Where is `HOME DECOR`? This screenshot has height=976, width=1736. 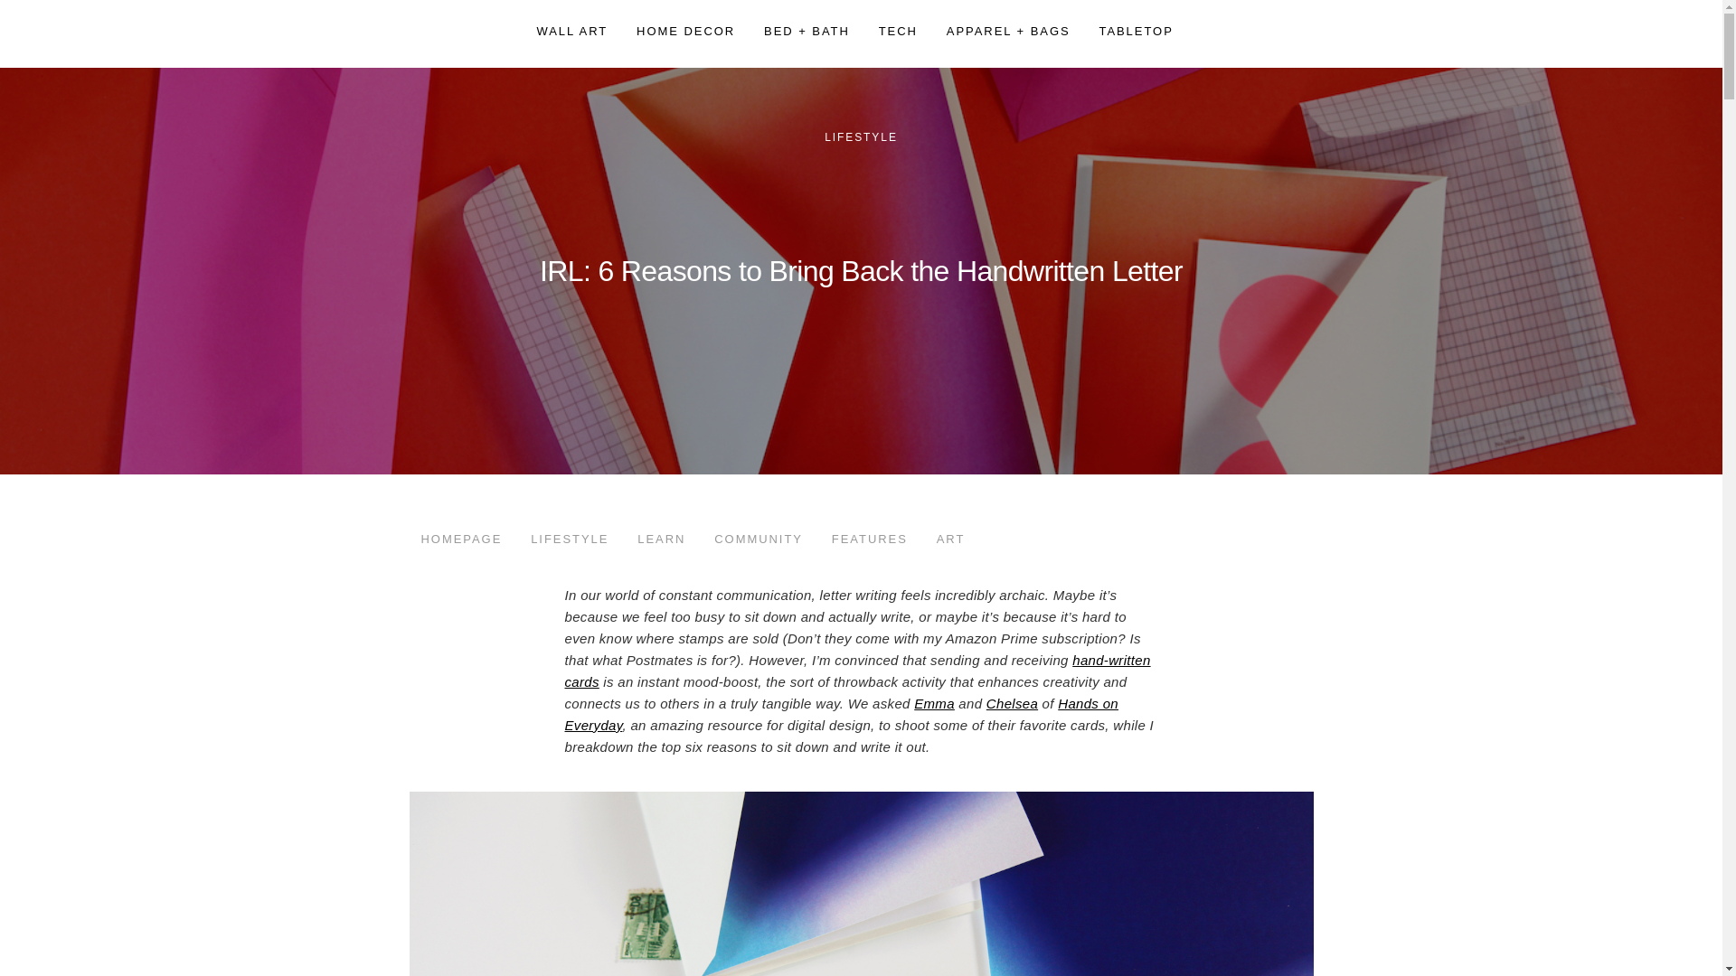 HOME DECOR is located at coordinates (685, 31).